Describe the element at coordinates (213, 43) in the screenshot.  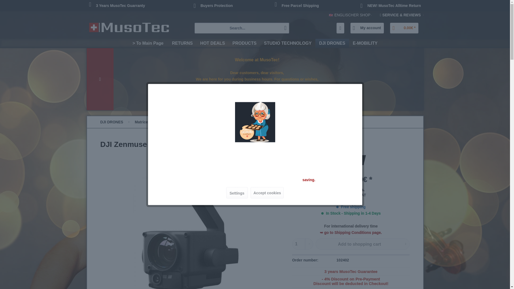
I see `HOT DEALS` at that location.